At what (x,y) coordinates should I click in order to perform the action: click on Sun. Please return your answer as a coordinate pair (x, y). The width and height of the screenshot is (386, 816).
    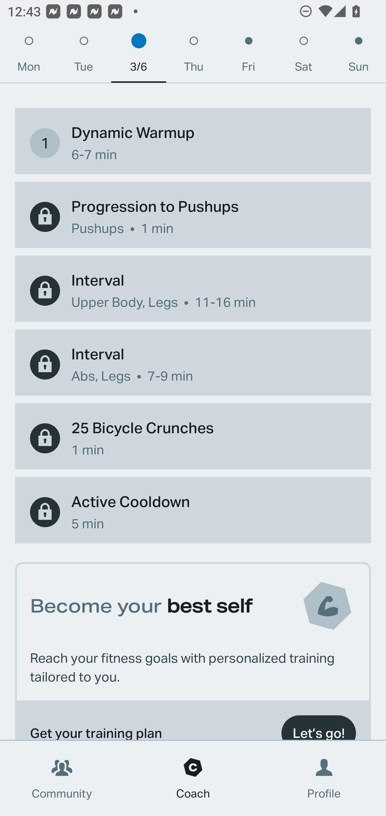
    Looking at the image, I should click on (359, 56).